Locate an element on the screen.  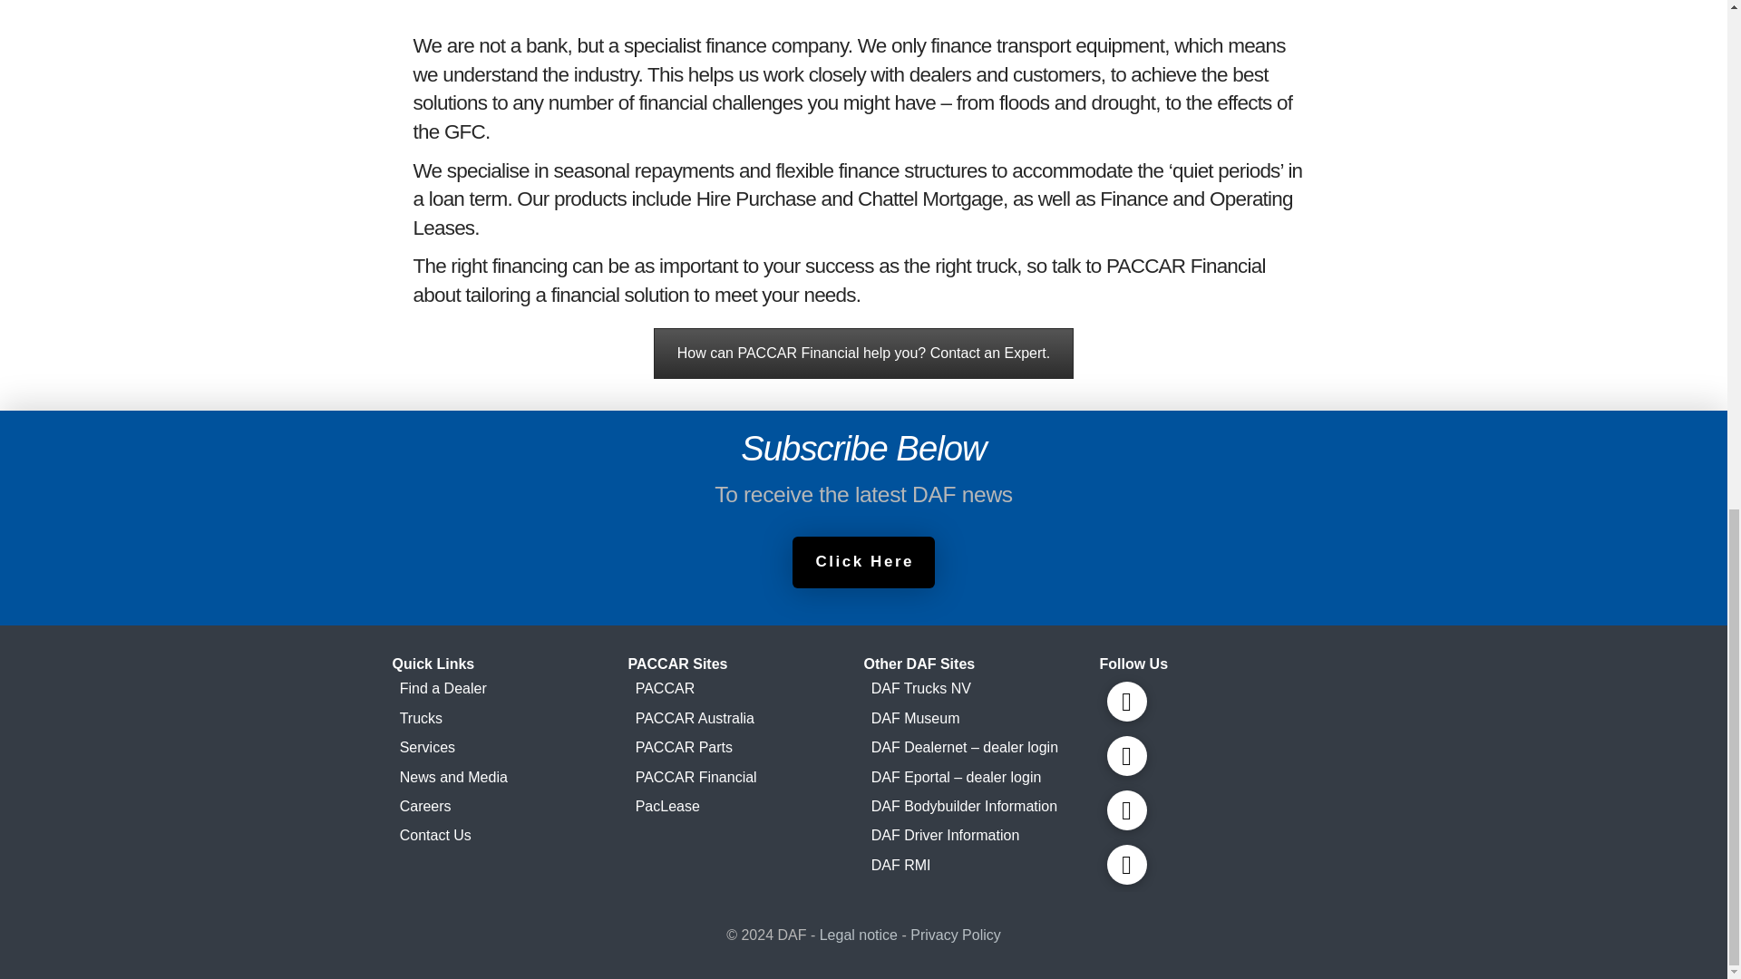
DAF Museum is located at coordinates (981, 718).